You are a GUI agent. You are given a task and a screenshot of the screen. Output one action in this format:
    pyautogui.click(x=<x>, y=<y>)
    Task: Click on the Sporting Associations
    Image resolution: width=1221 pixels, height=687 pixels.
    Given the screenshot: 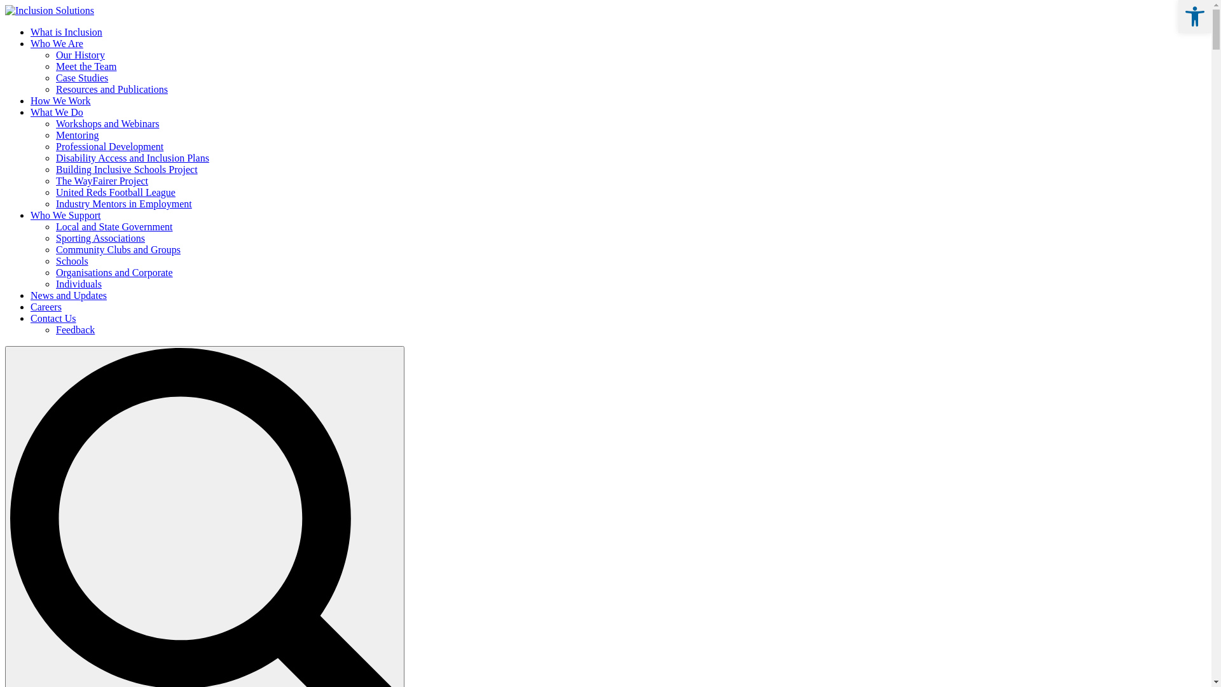 What is the action you would take?
    pyautogui.click(x=100, y=238)
    